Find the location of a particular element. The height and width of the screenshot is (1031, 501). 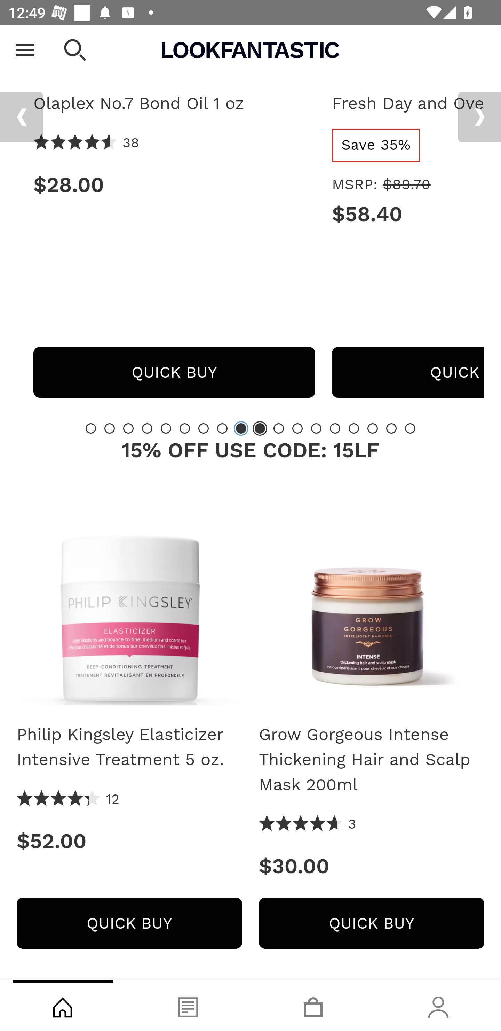

Slide 2 is located at coordinates (109, 429).